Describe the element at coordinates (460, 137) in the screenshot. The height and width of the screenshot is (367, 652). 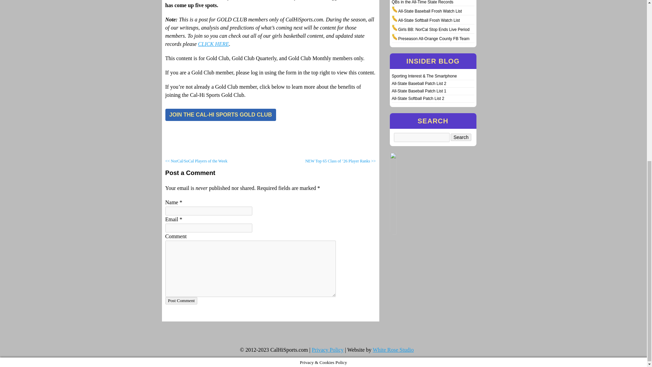
I see `Search` at that location.